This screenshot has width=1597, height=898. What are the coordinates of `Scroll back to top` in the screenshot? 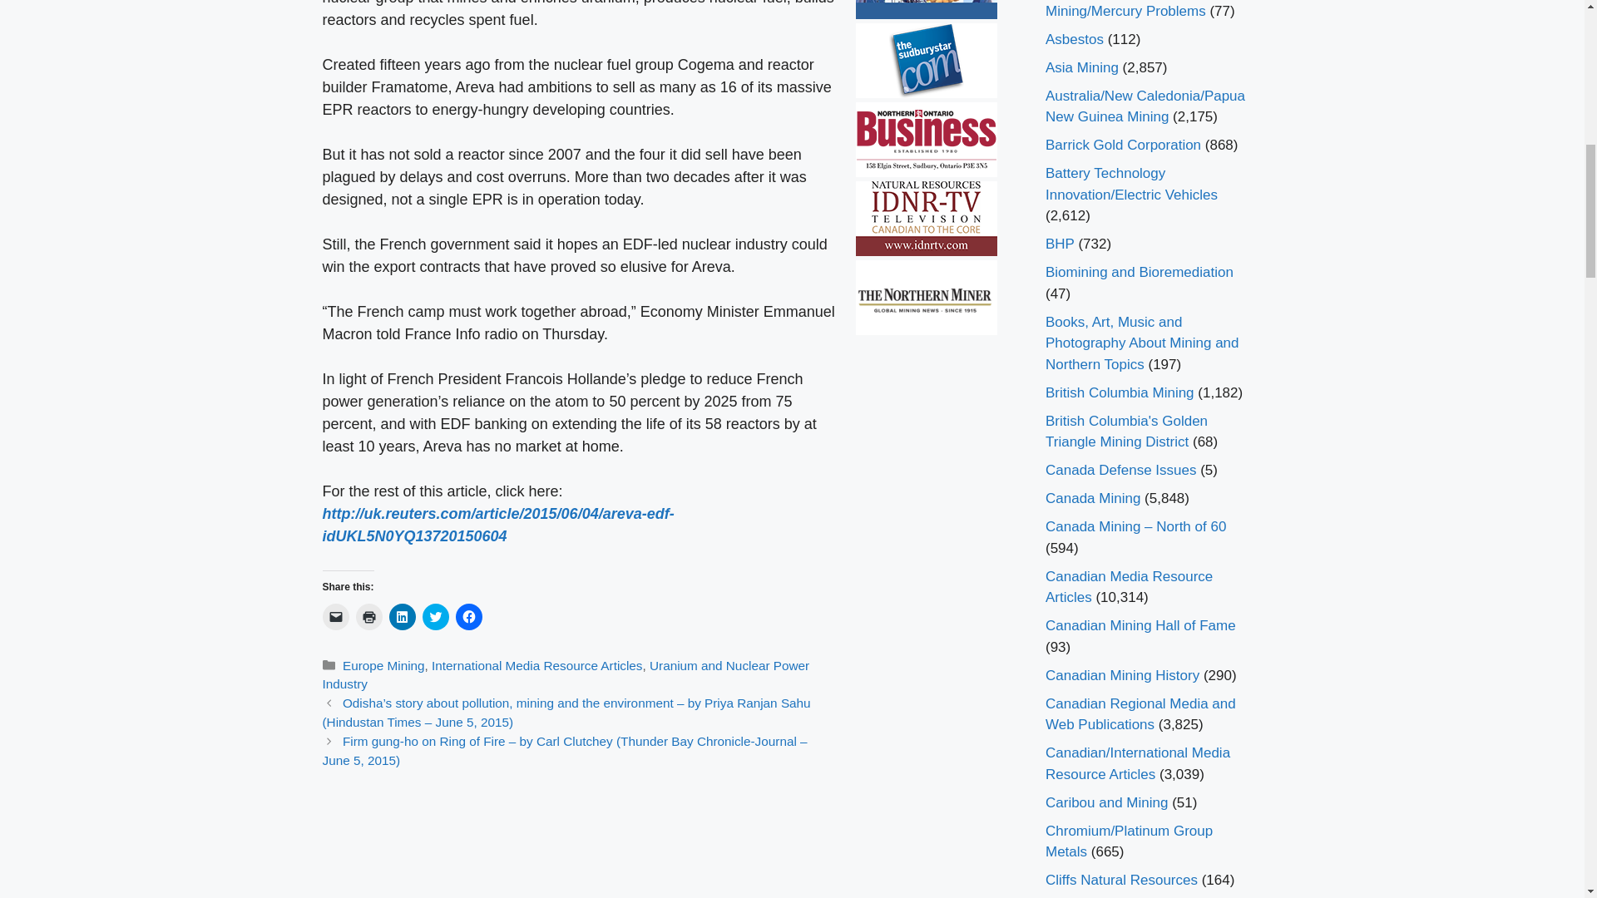 It's located at (1543, 789).